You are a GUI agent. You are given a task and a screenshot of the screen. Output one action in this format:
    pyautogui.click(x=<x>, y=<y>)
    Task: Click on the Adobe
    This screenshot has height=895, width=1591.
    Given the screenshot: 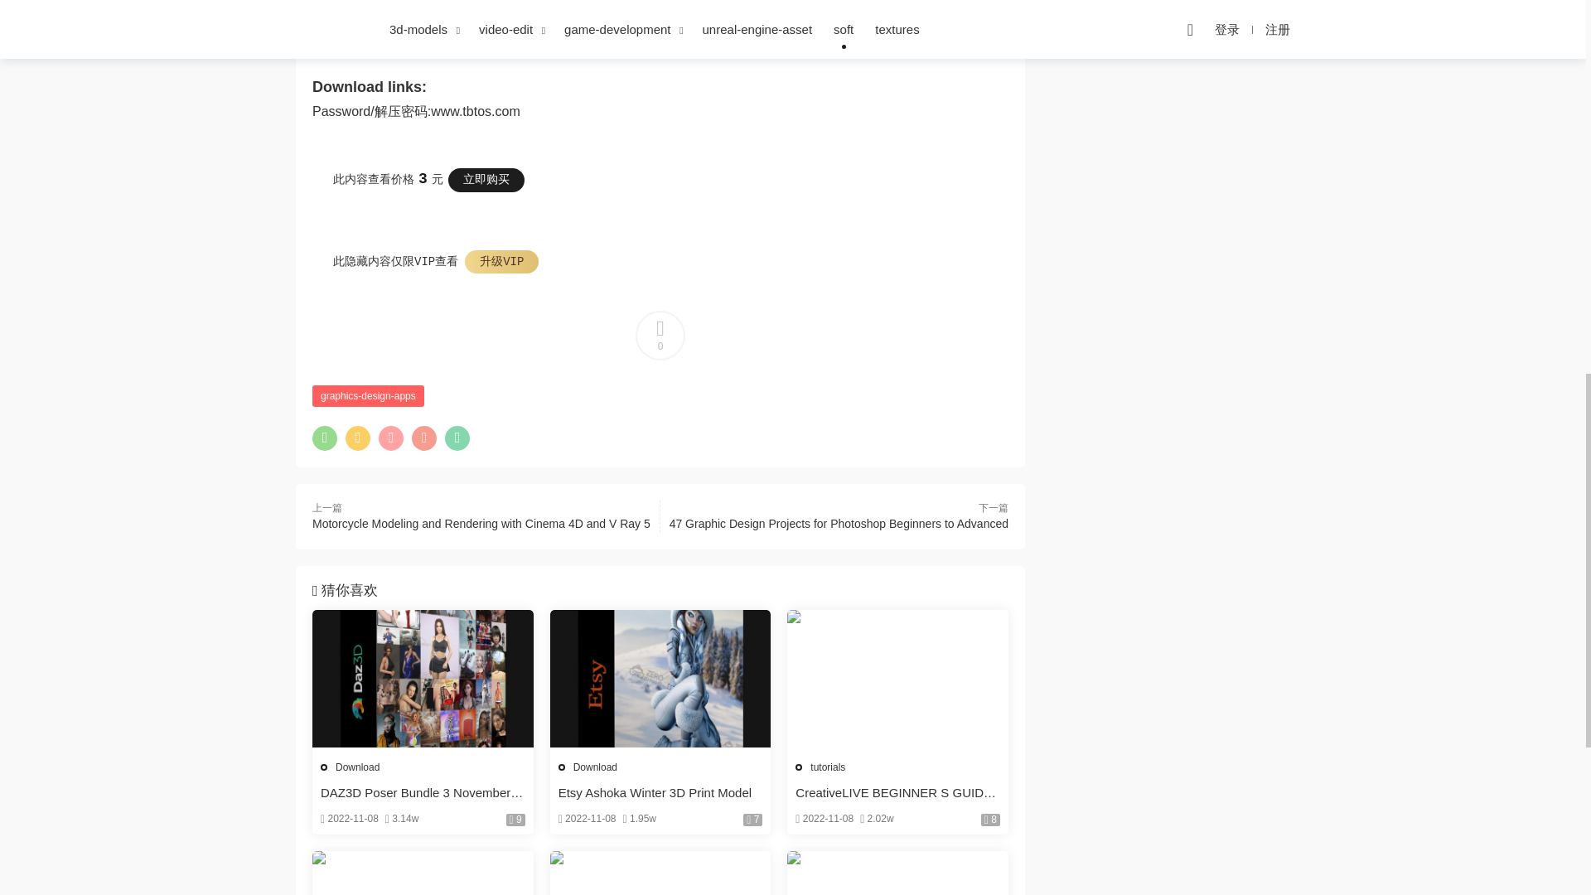 What is the action you would take?
    pyautogui.click(x=331, y=46)
    